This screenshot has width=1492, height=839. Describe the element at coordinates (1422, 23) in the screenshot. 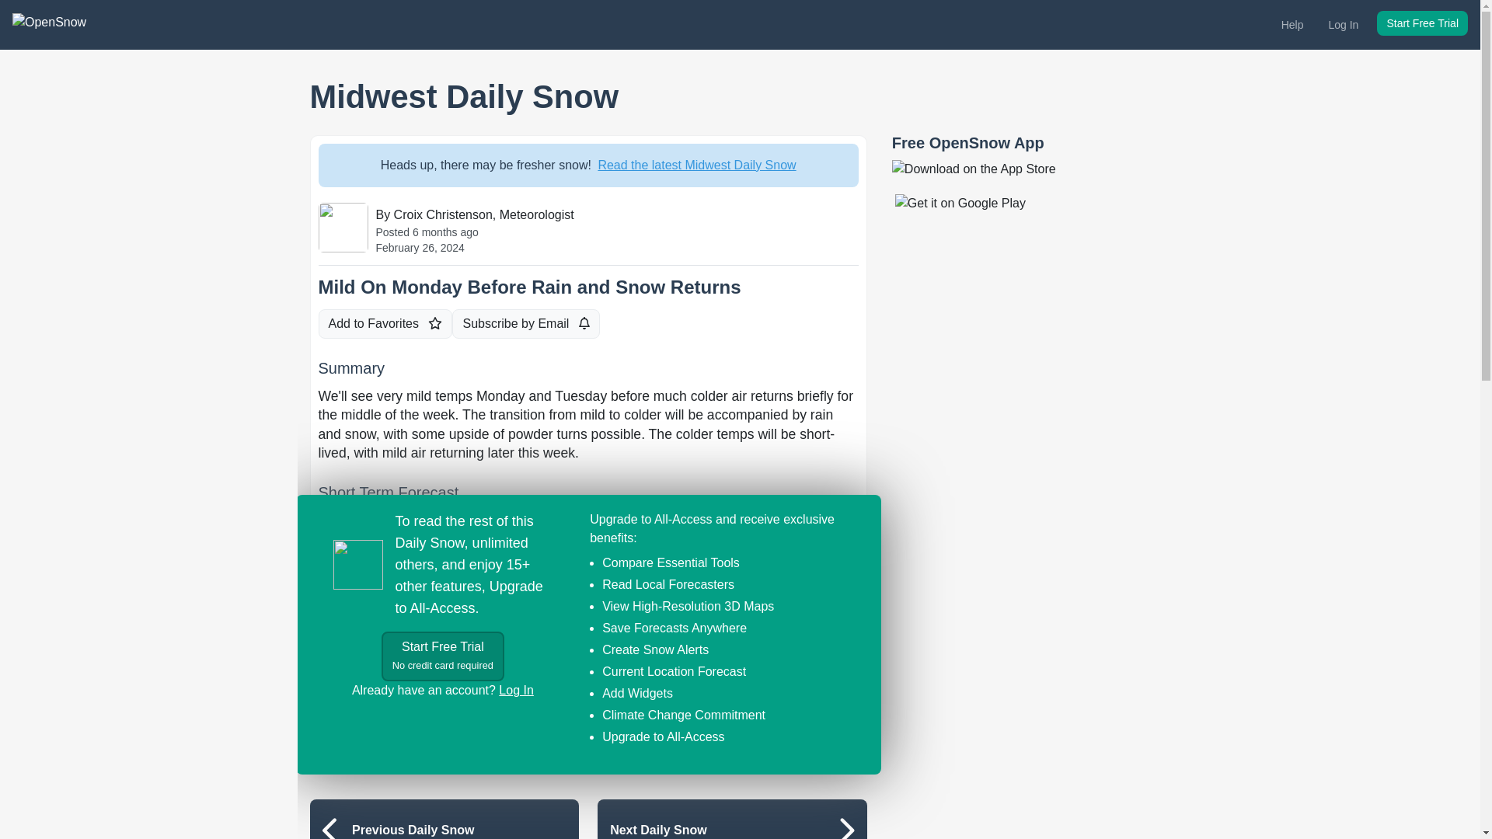

I see `Start Free Trial` at that location.